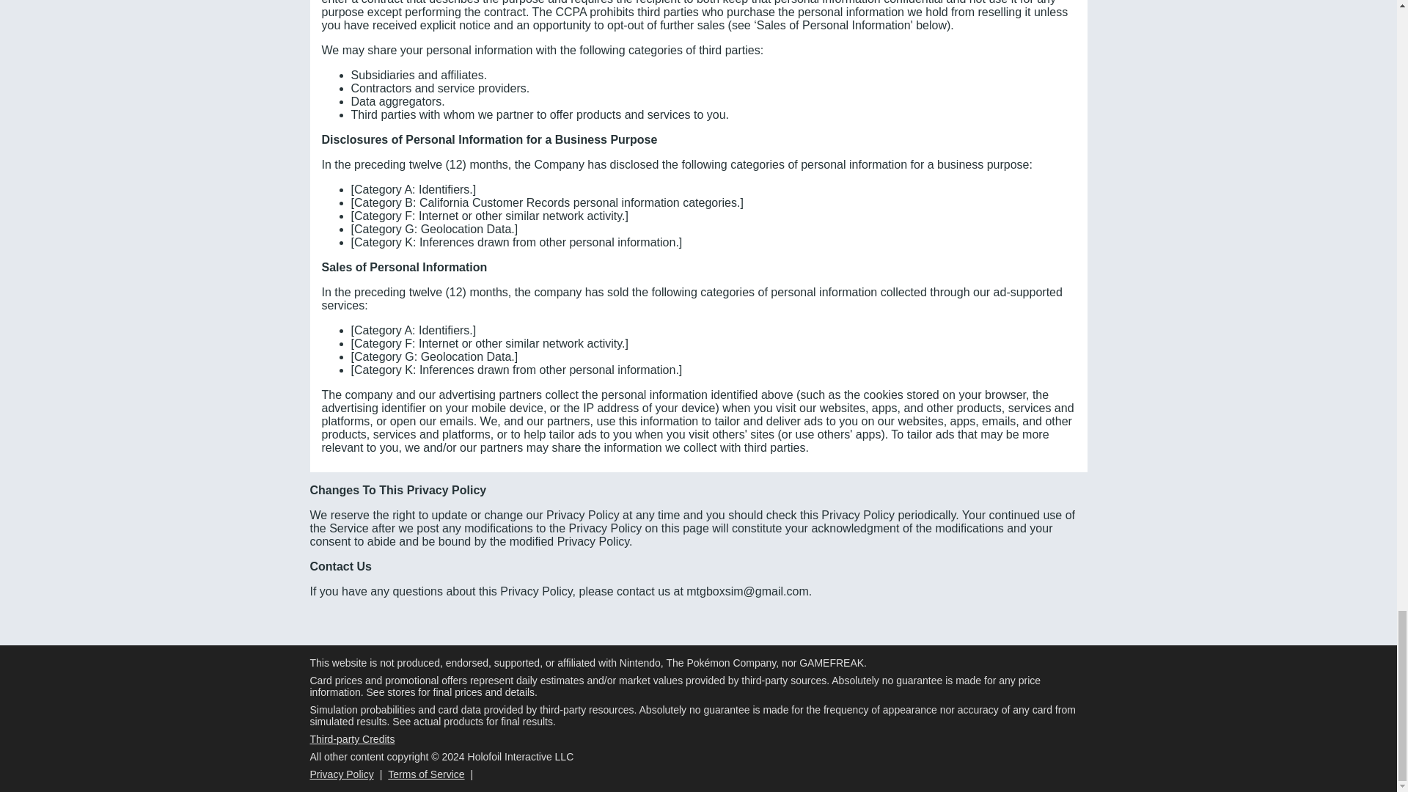 The image size is (1408, 792). Describe the element at coordinates (352, 739) in the screenshot. I see `Third-party Credits` at that location.